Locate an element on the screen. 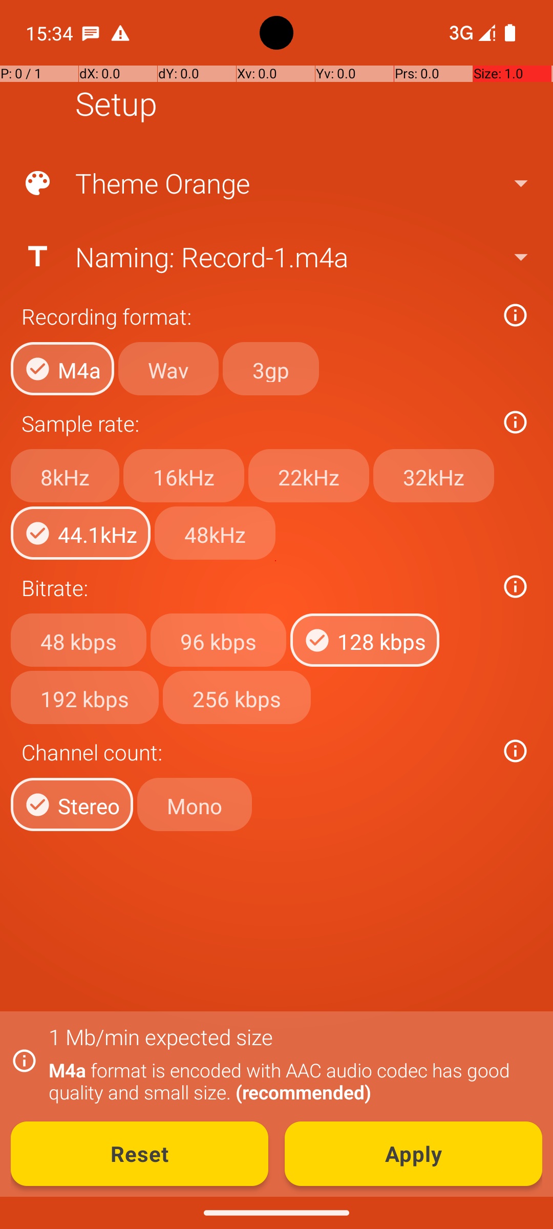 This screenshot has width=553, height=1229. No internet is located at coordinates (460, 33).